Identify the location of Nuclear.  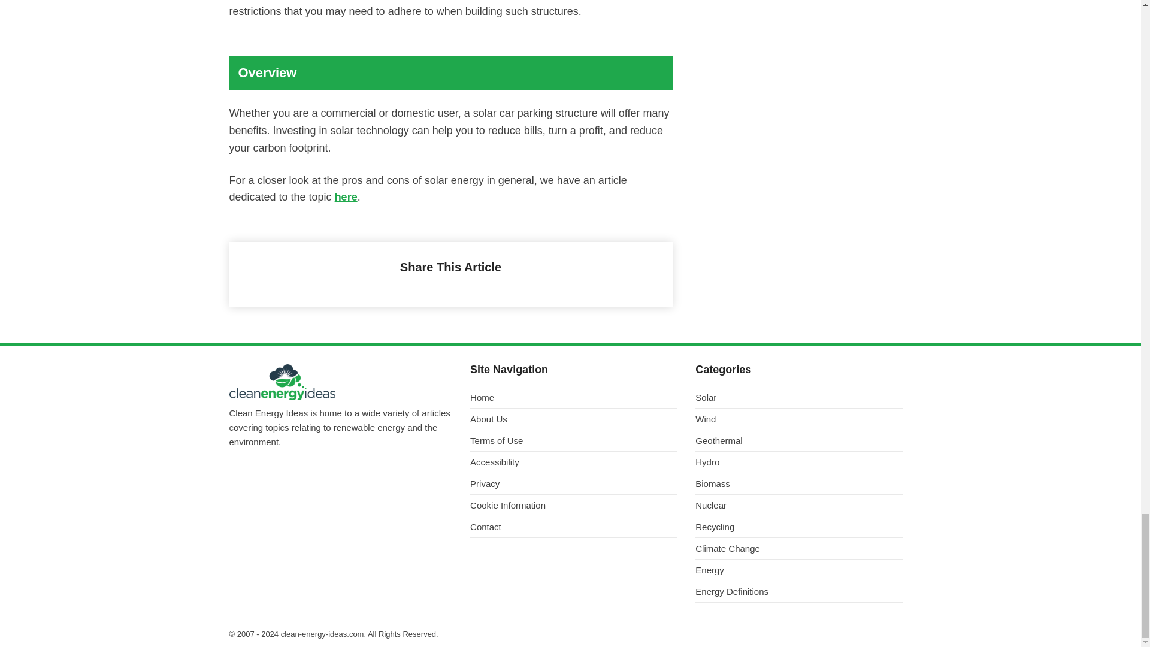
(799, 508).